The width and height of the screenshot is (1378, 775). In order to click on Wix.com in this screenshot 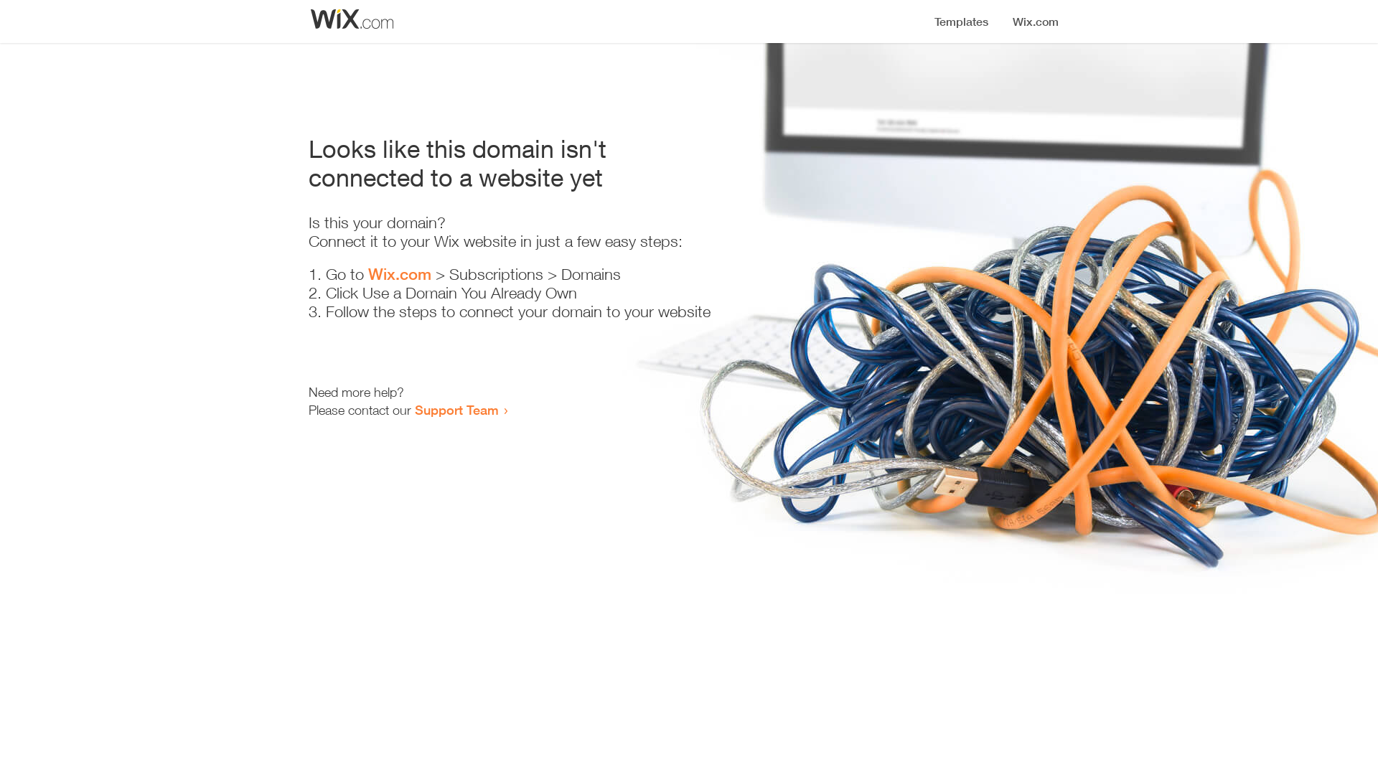, I will do `click(400, 274)`.